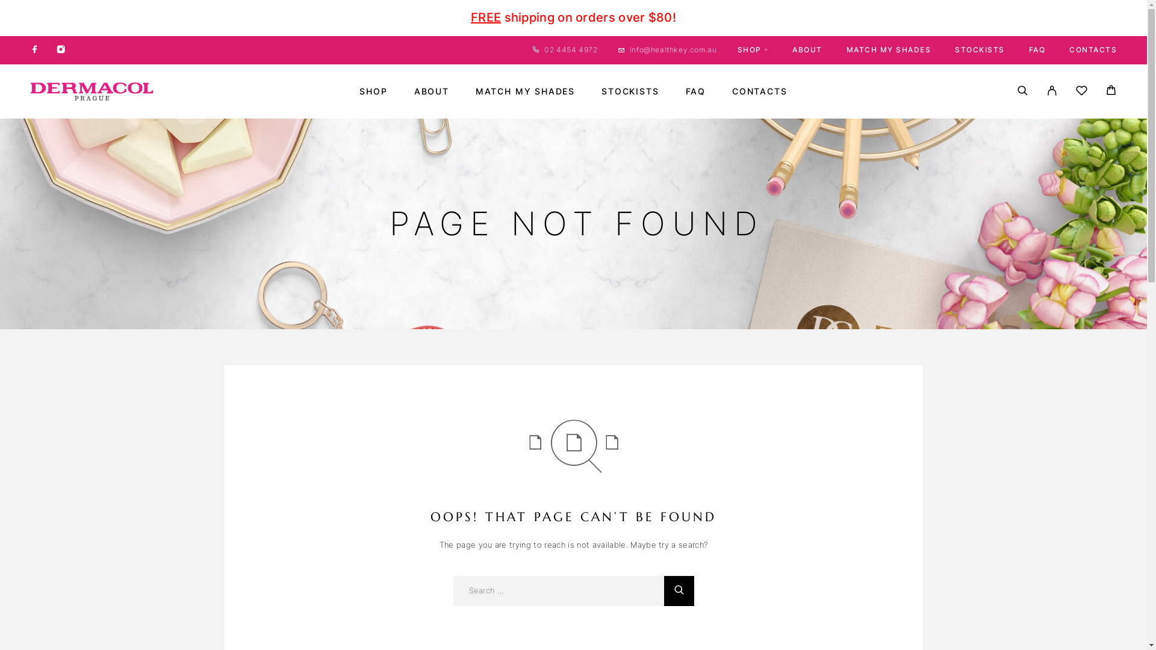 This screenshot has height=650, width=1156. What do you see at coordinates (696, 91) in the screenshot?
I see `FAQ` at bounding box center [696, 91].